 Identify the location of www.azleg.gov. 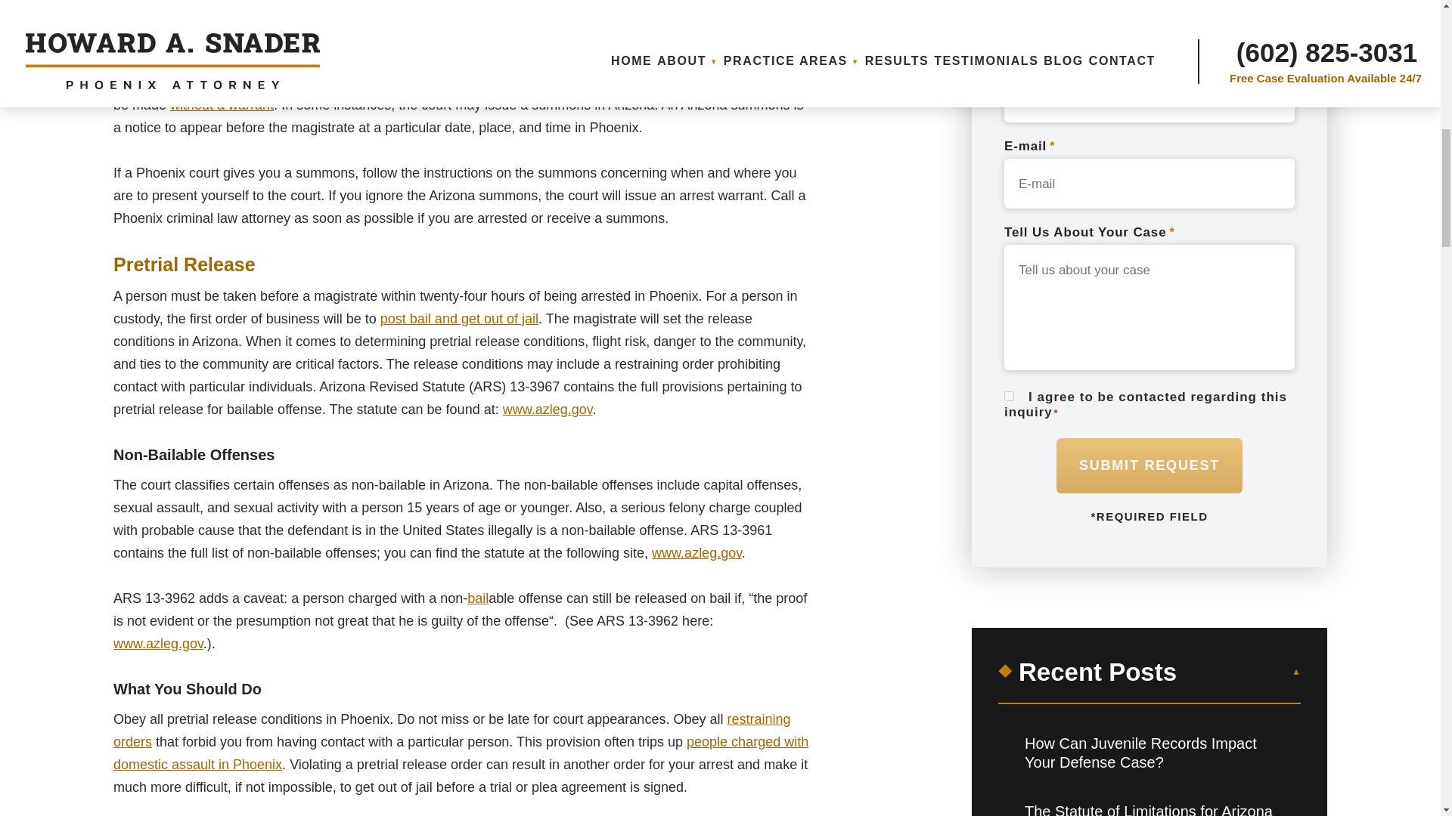
(157, 644).